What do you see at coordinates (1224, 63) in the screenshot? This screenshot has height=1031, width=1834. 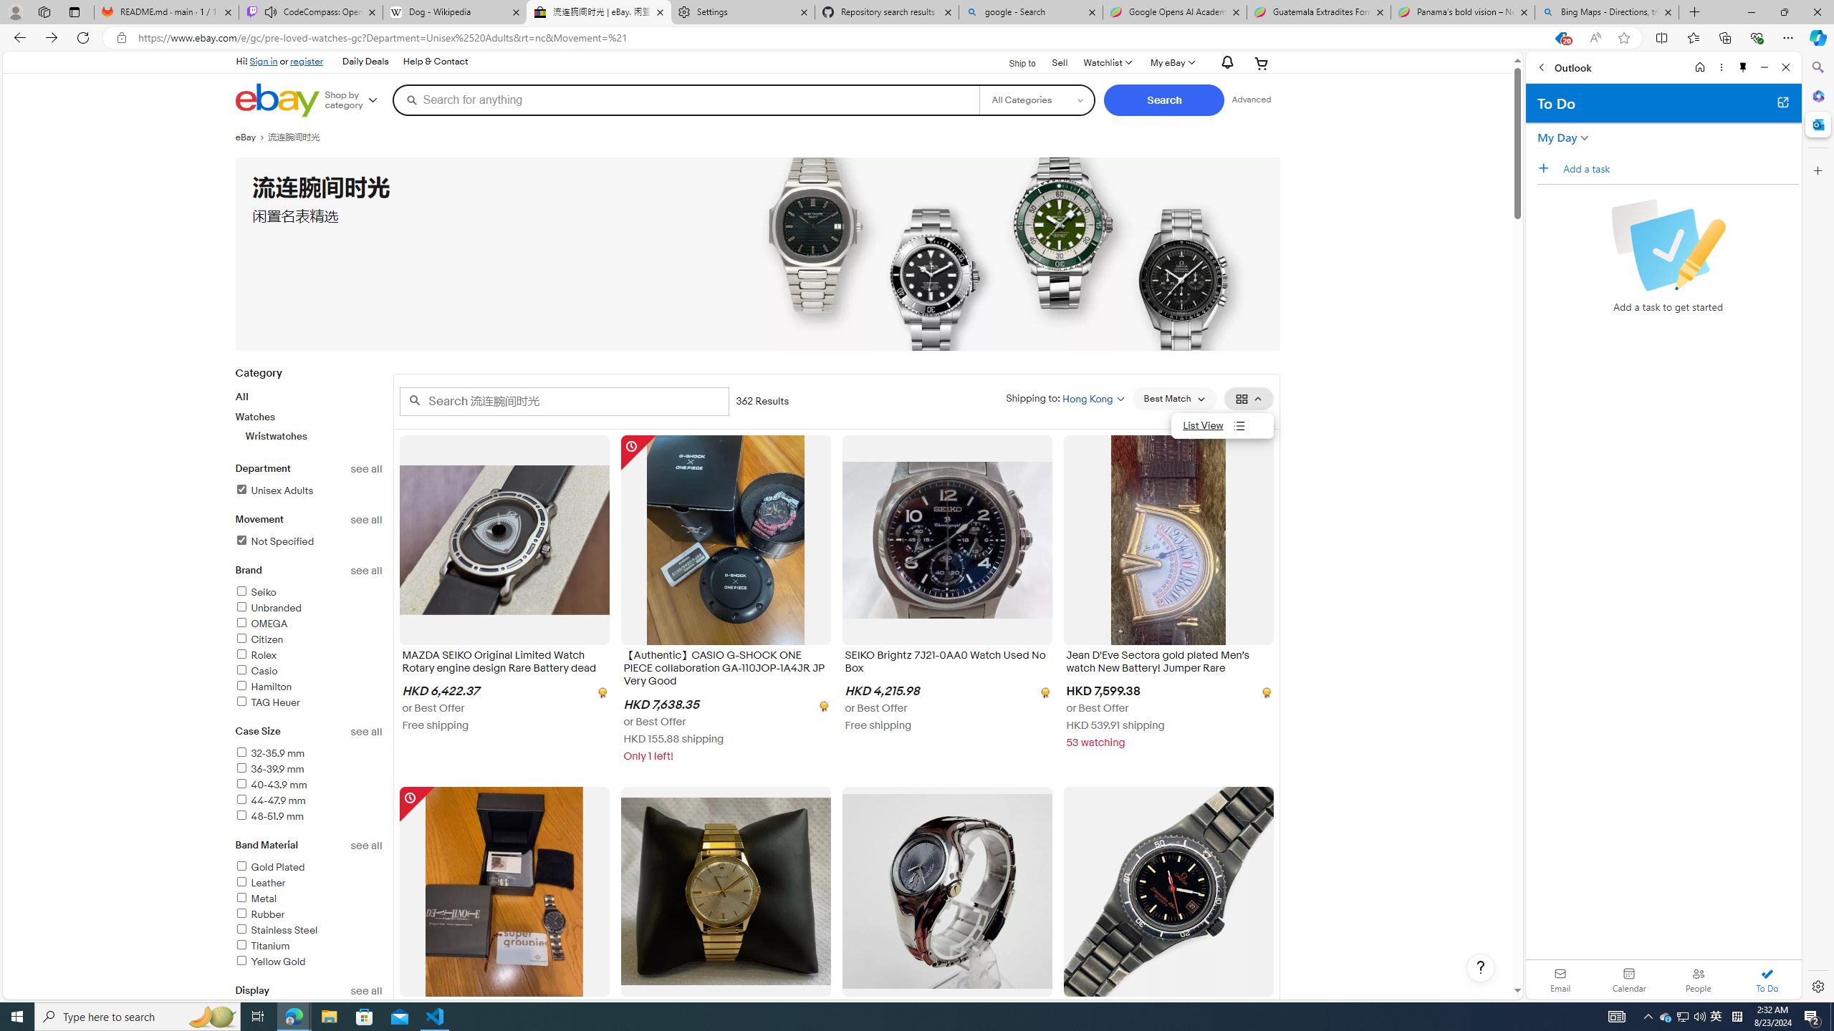 I see `Notifications` at bounding box center [1224, 63].